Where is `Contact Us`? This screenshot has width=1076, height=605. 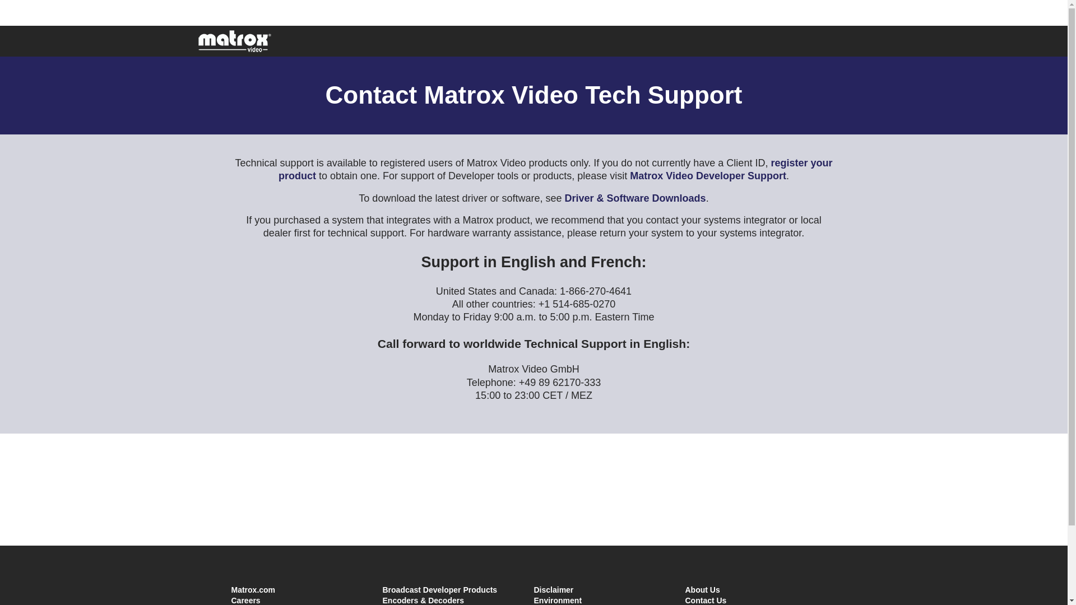 Contact Us is located at coordinates (705, 601).